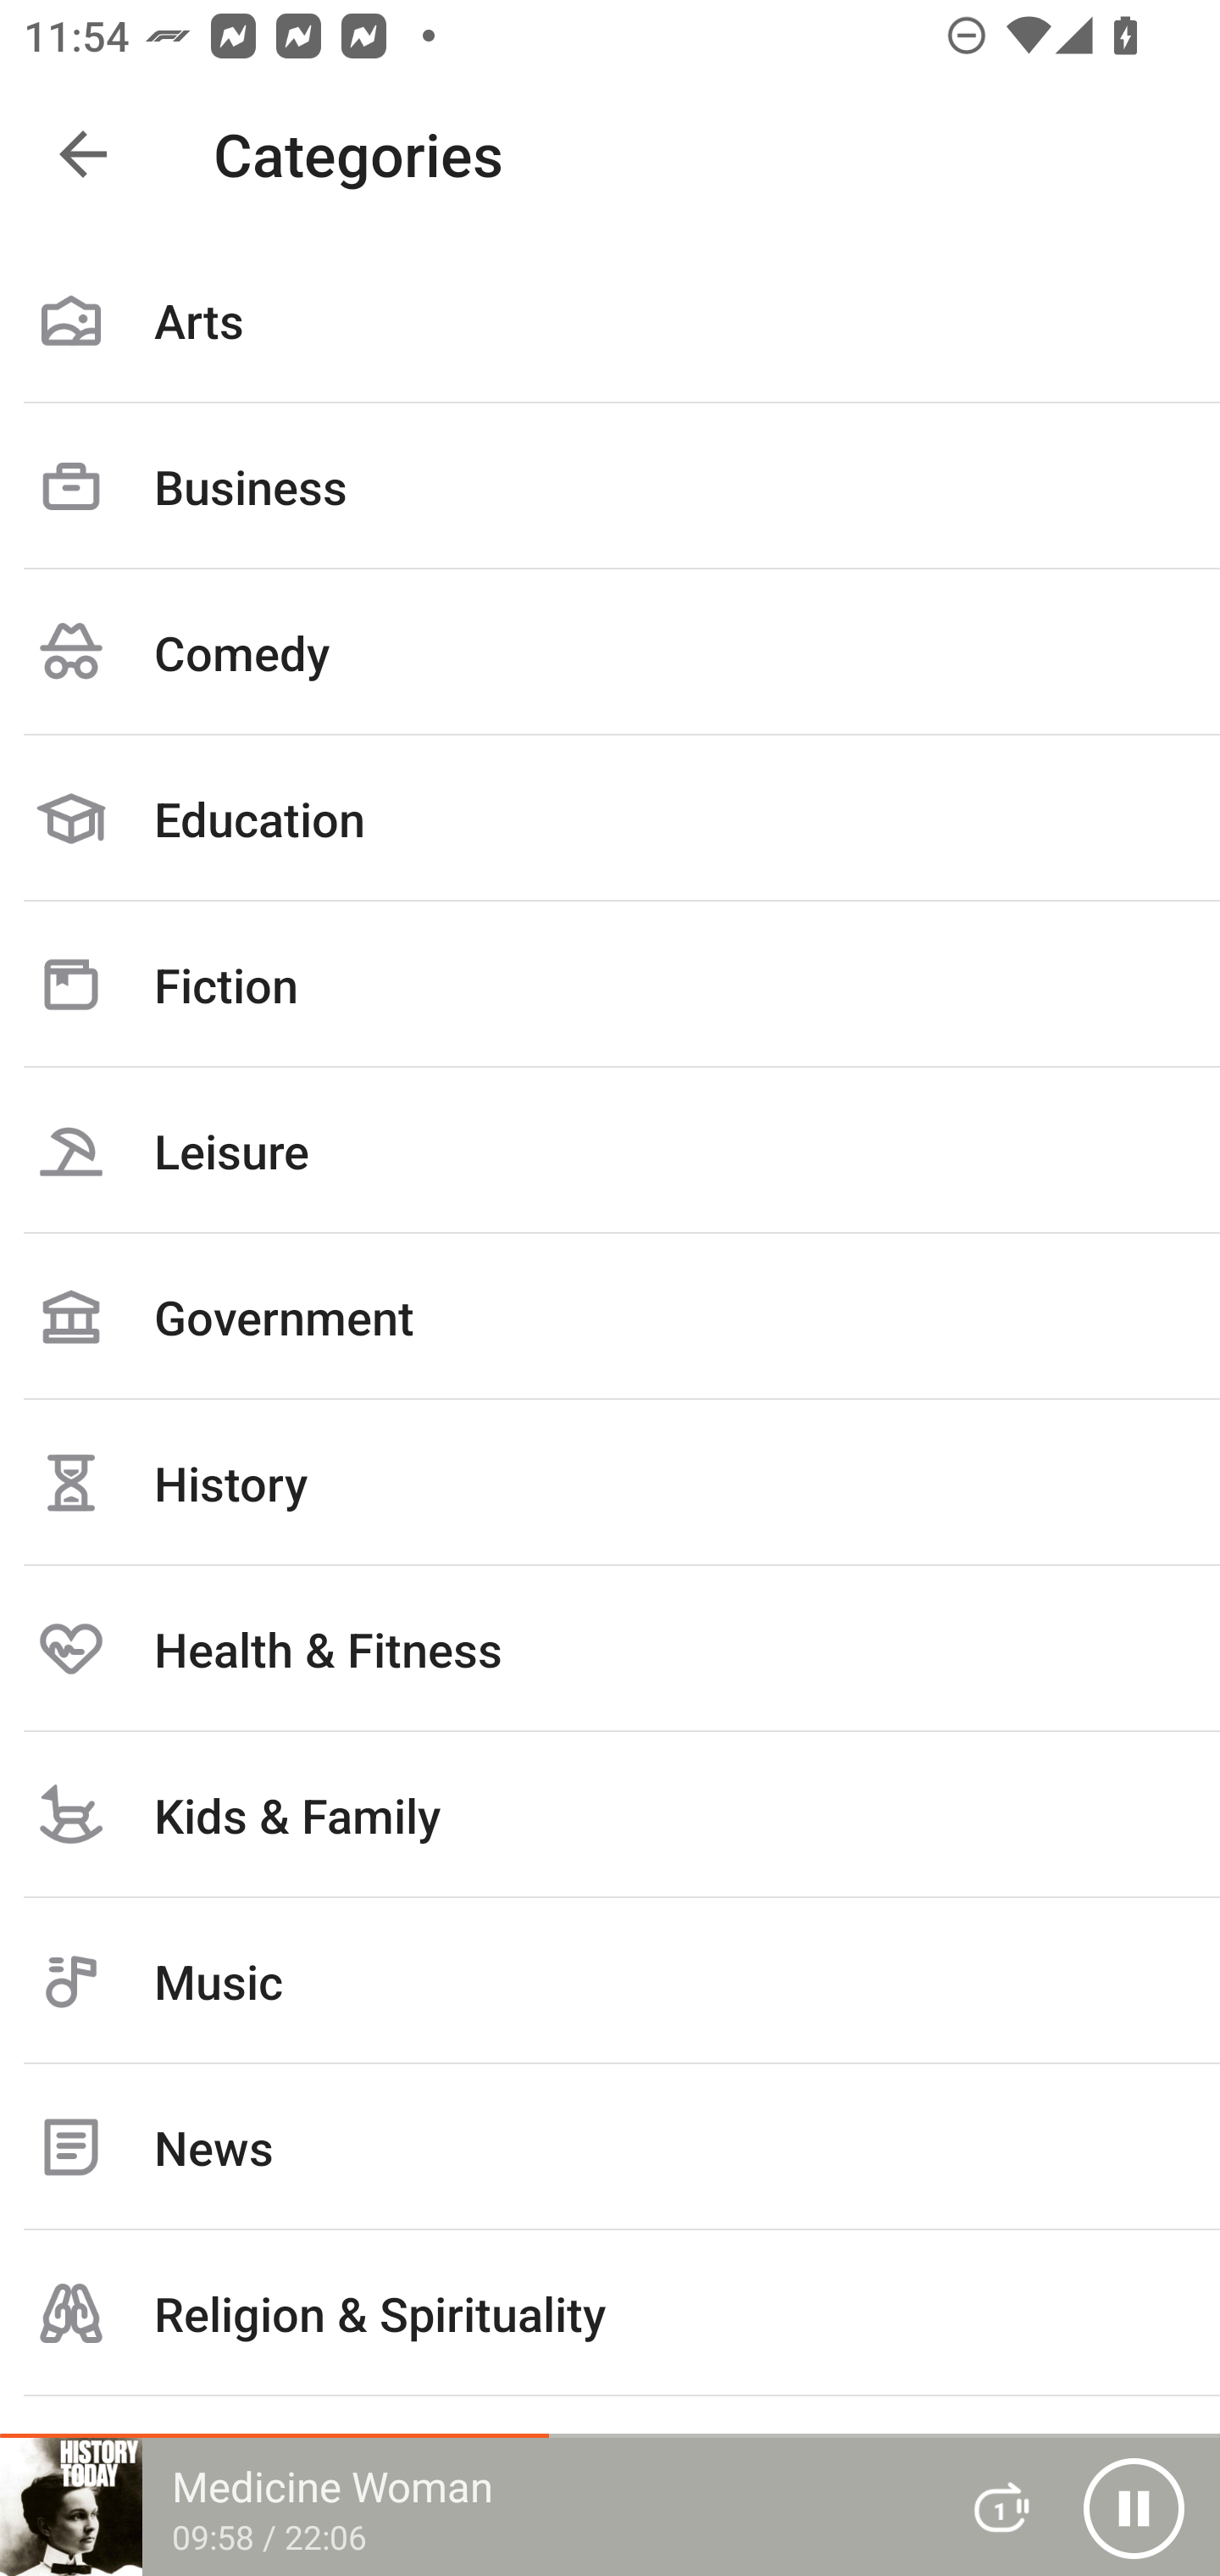 The width and height of the screenshot is (1220, 2576). What do you see at coordinates (610, 1316) in the screenshot?
I see `Government` at bounding box center [610, 1316].